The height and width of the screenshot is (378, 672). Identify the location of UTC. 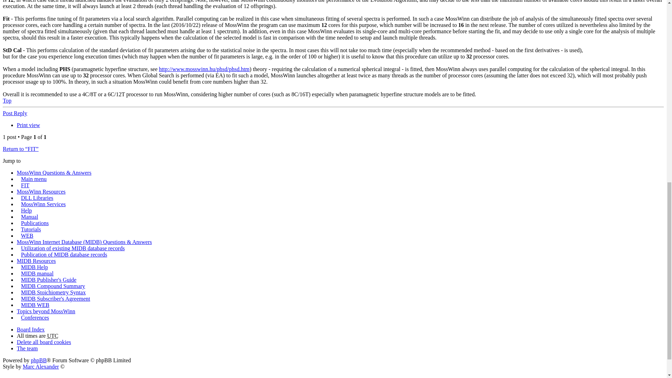
(52, 336).